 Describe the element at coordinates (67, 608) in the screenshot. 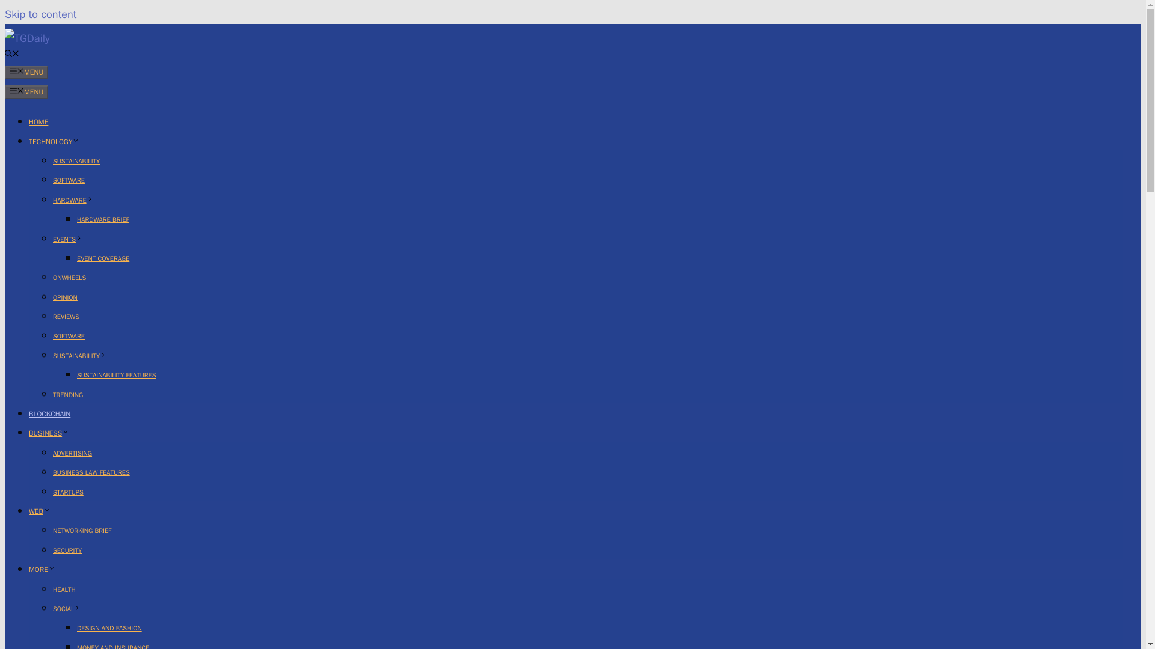

I see `SOCIAL` at that location.